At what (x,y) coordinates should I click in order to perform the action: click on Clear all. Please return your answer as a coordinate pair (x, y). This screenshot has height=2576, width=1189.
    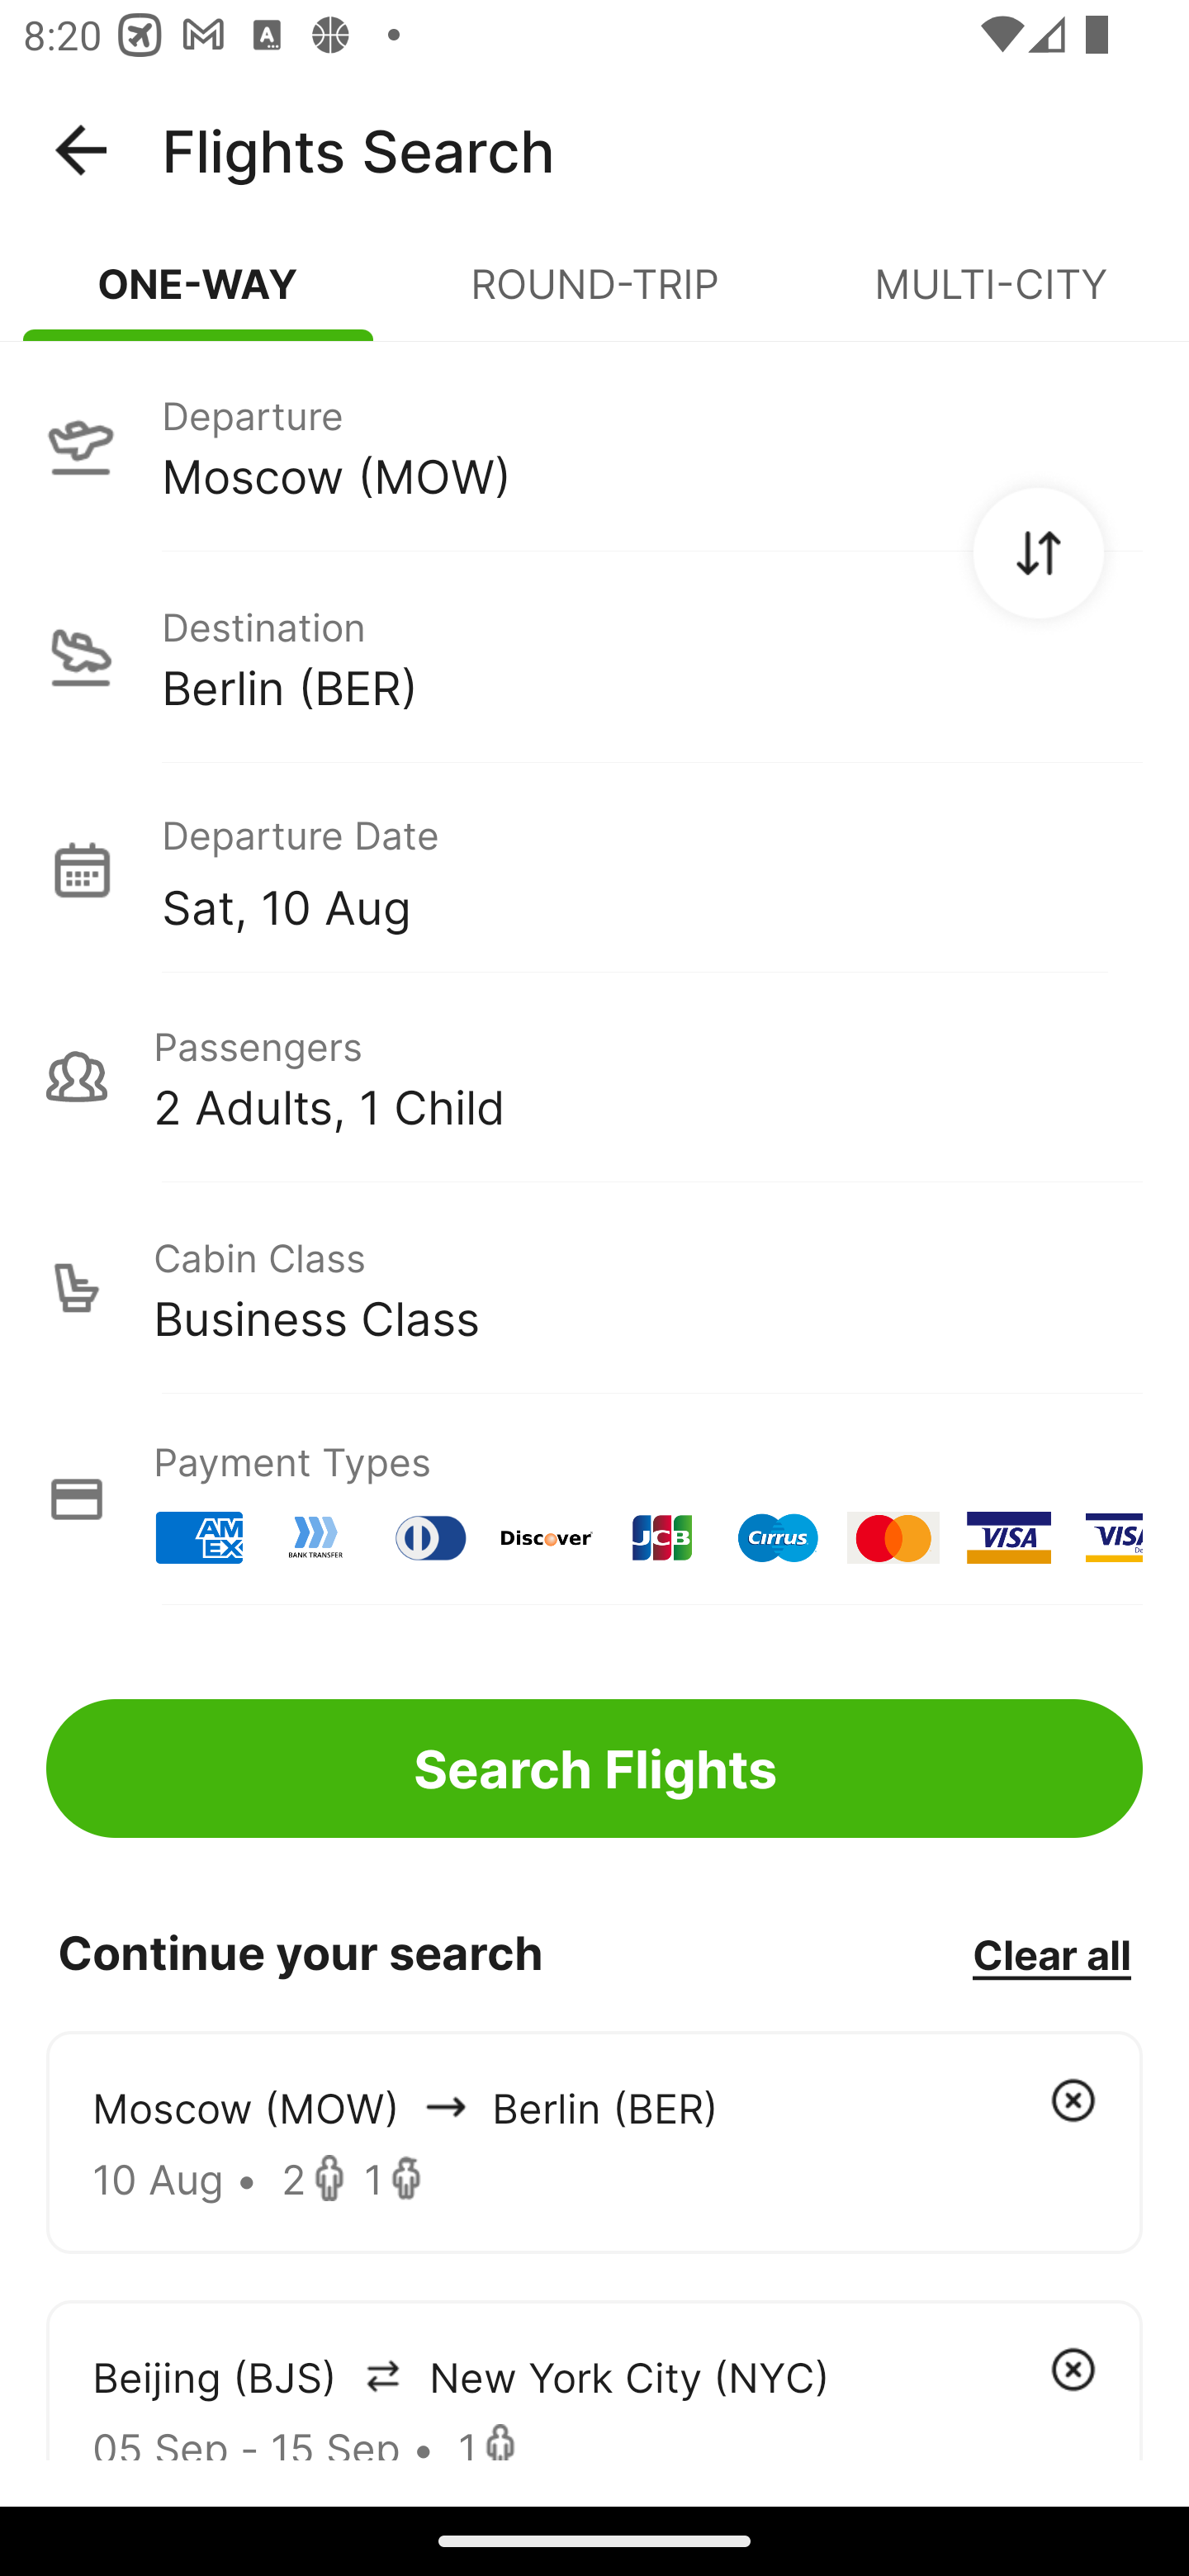
    Looking at the image, I should click on (1051, 1953).